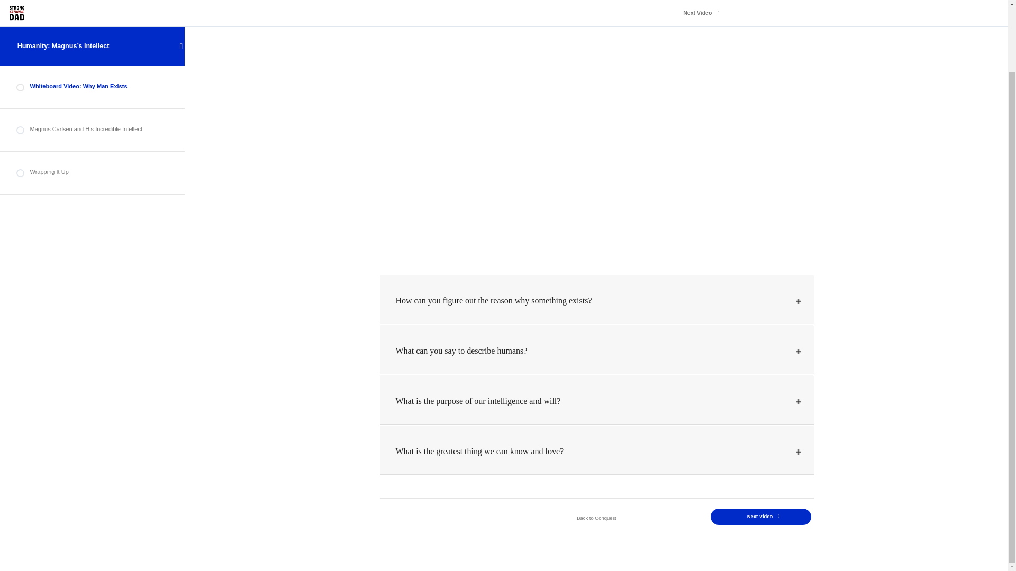  Describe the element at coordinates (596, 518) in the screenshot. I see `Back to Conquest` at that location.